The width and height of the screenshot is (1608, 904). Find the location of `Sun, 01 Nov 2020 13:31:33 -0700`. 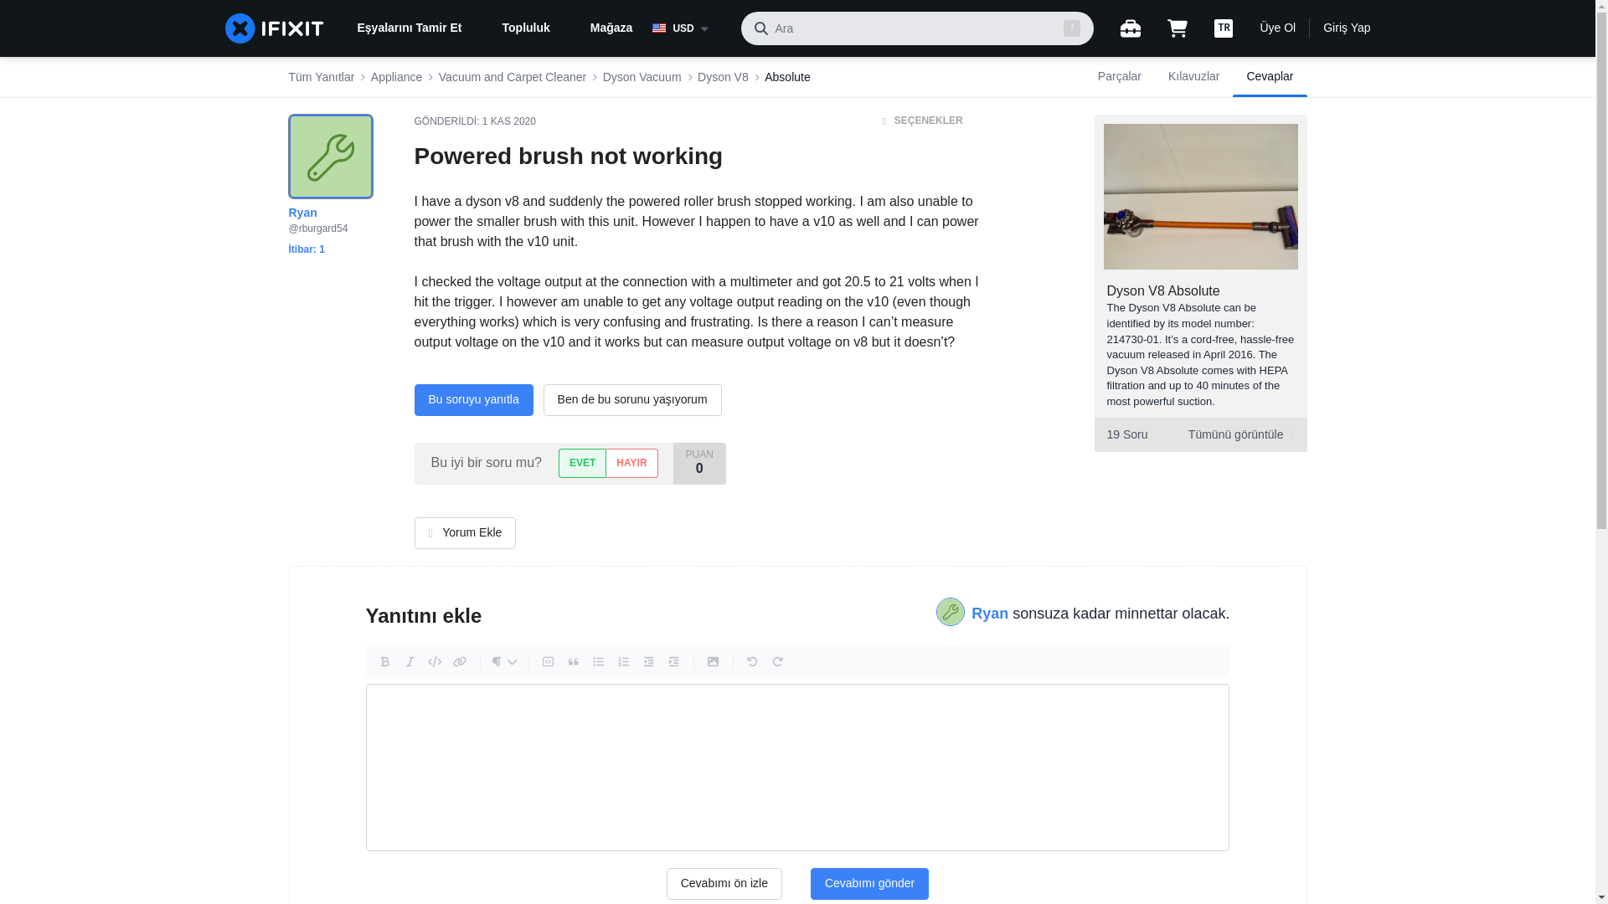

Sun, 01 Nov 2020 13:31:33 -0700 is located at coordinates (509, 121).